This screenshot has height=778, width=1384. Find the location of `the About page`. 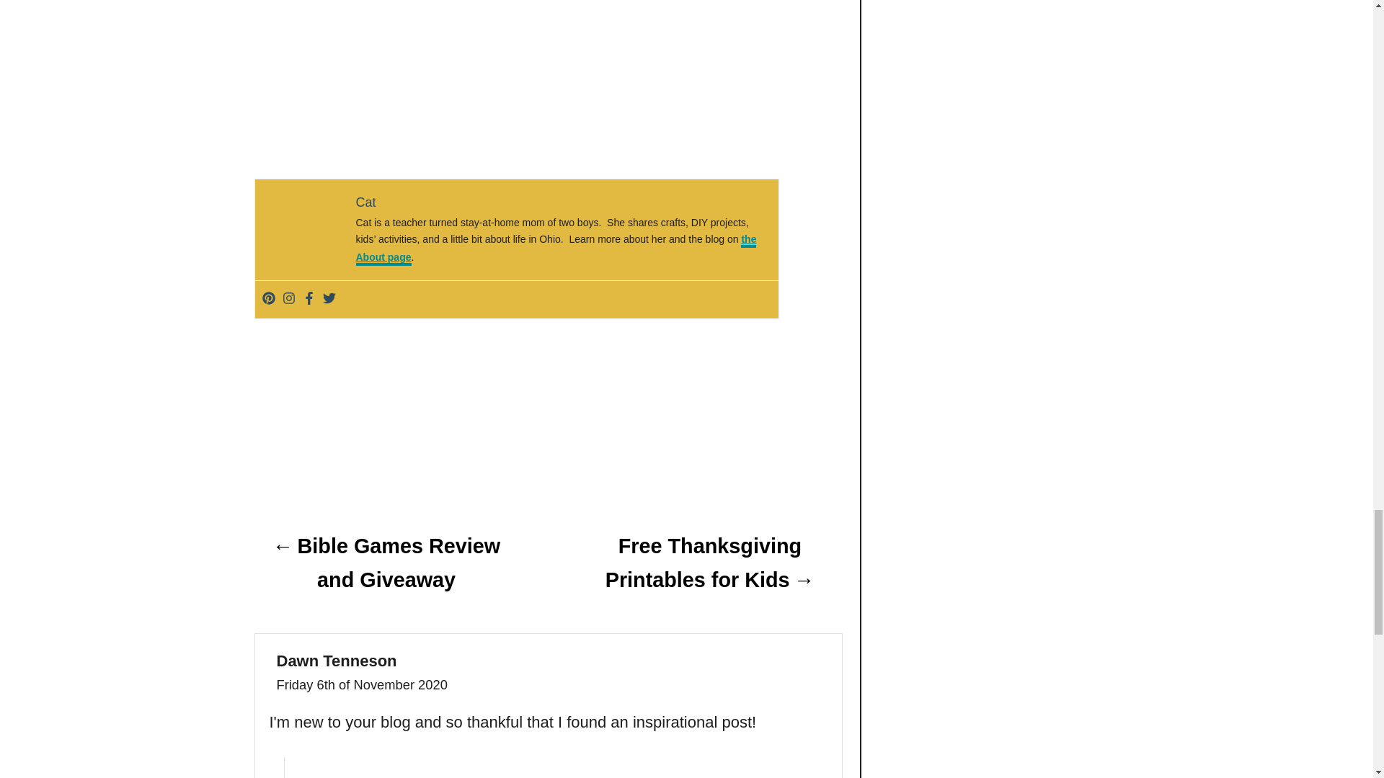

the About page is located at coordinates (556, 250).